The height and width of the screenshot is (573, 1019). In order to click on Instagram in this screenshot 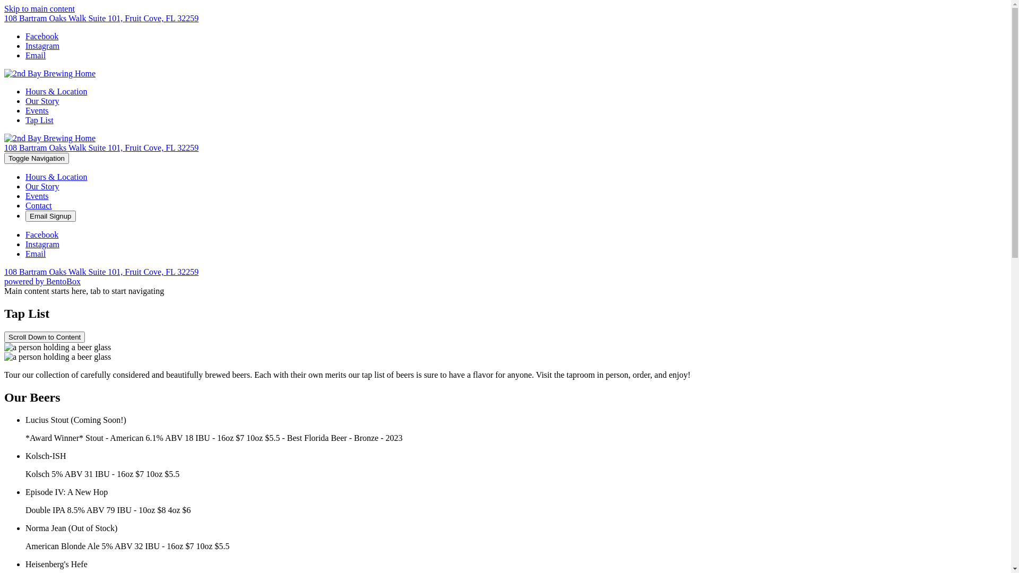, I will do `click(42, 244)`.